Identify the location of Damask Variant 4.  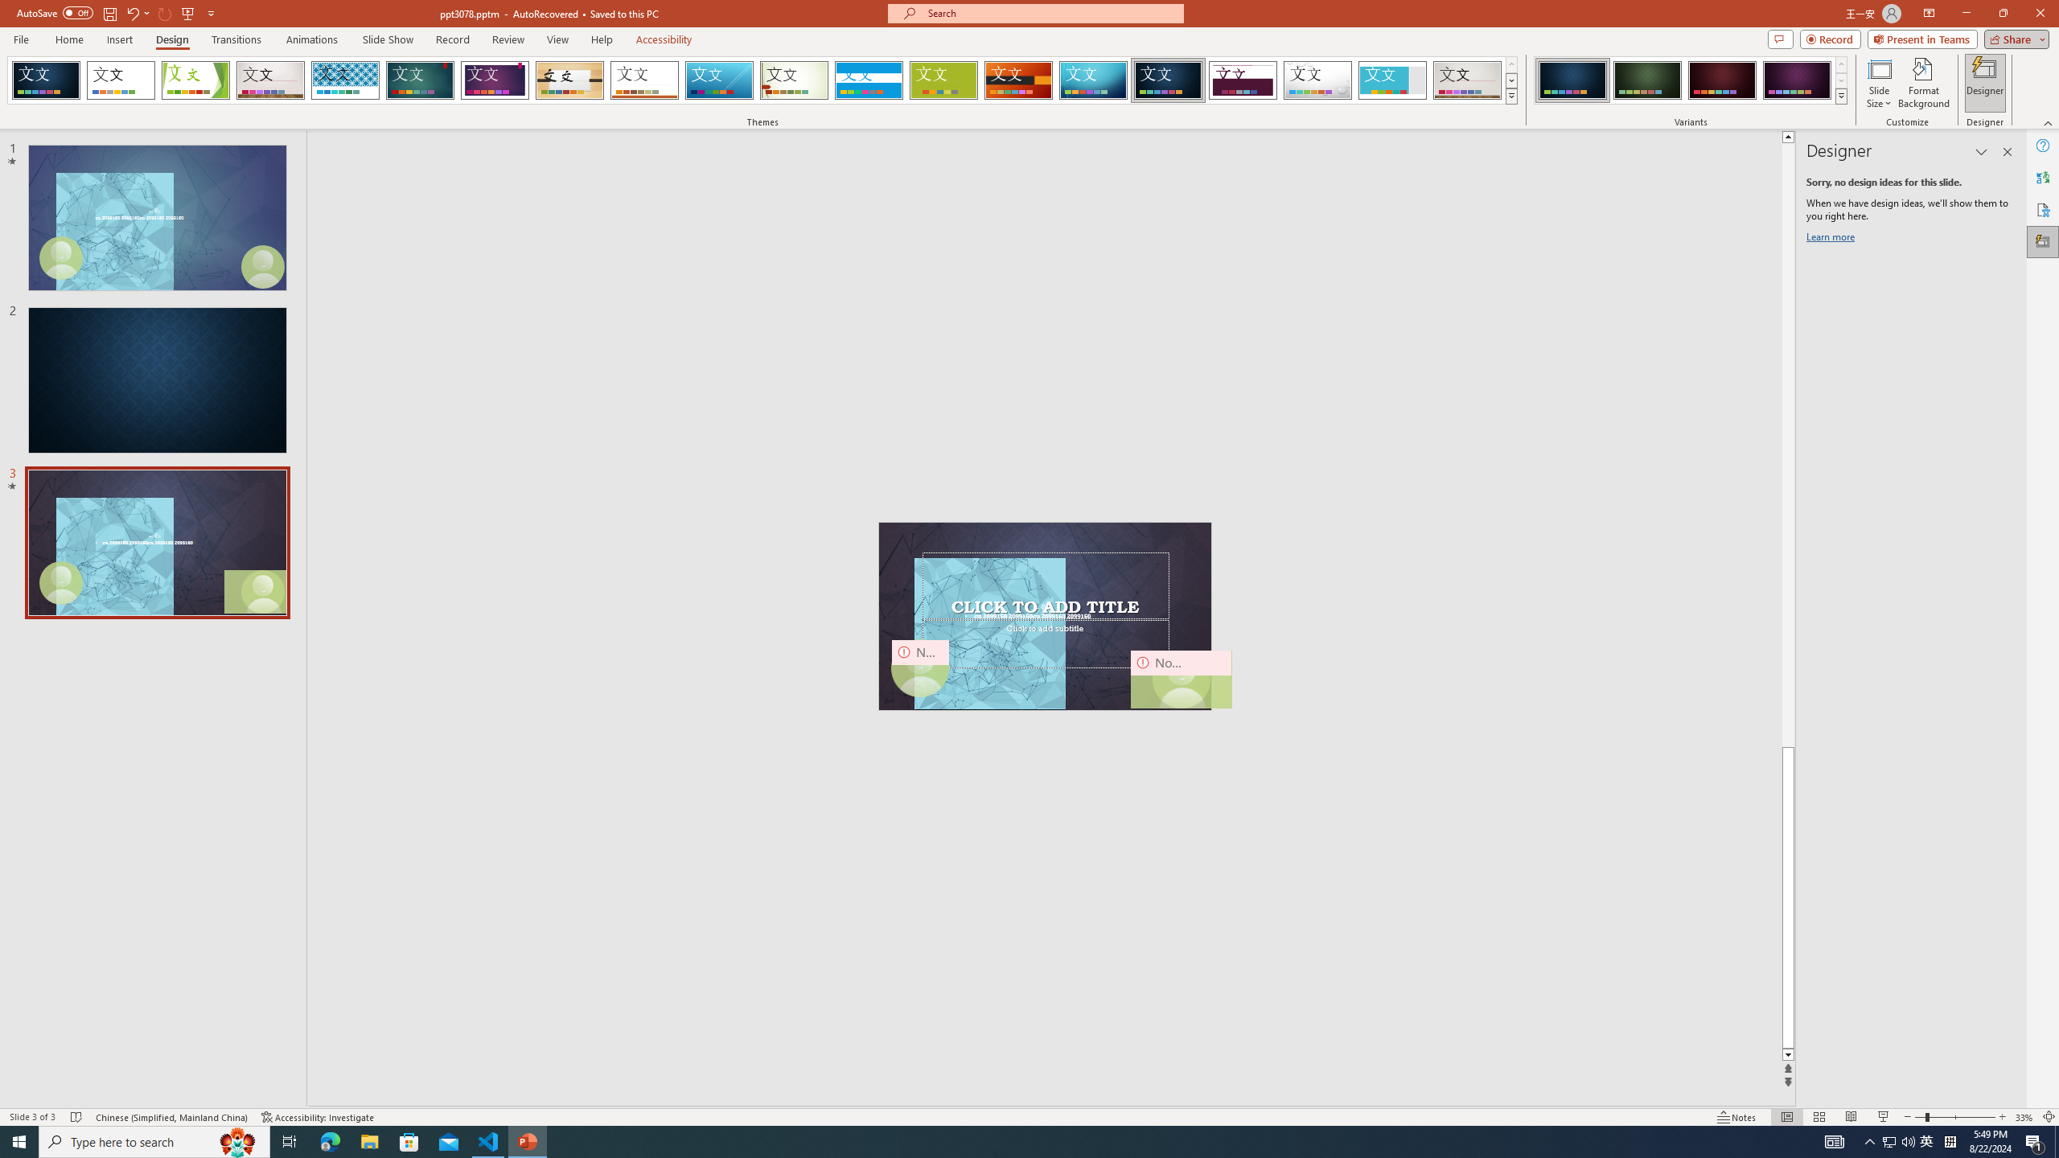
(1797, 80).